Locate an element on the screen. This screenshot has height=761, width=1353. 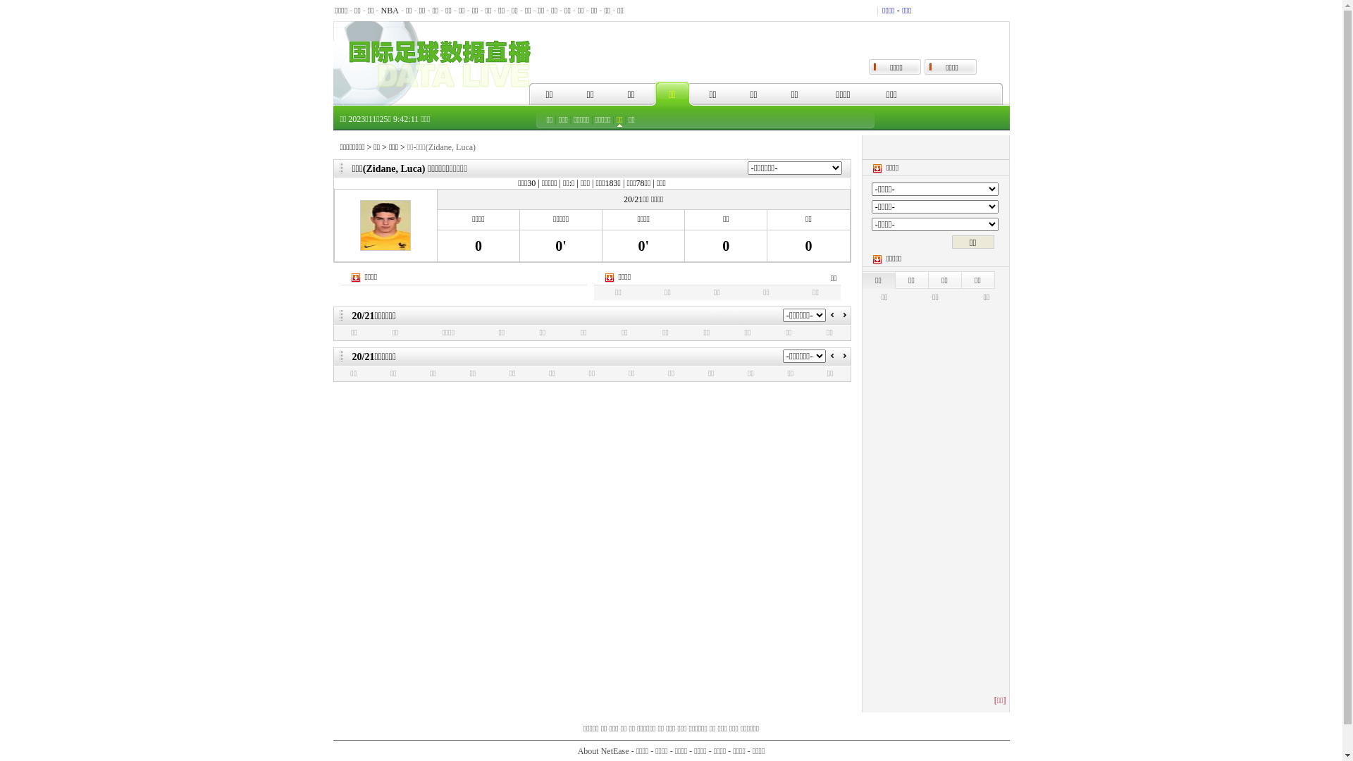
NBA is located at coordinates (390, 11).